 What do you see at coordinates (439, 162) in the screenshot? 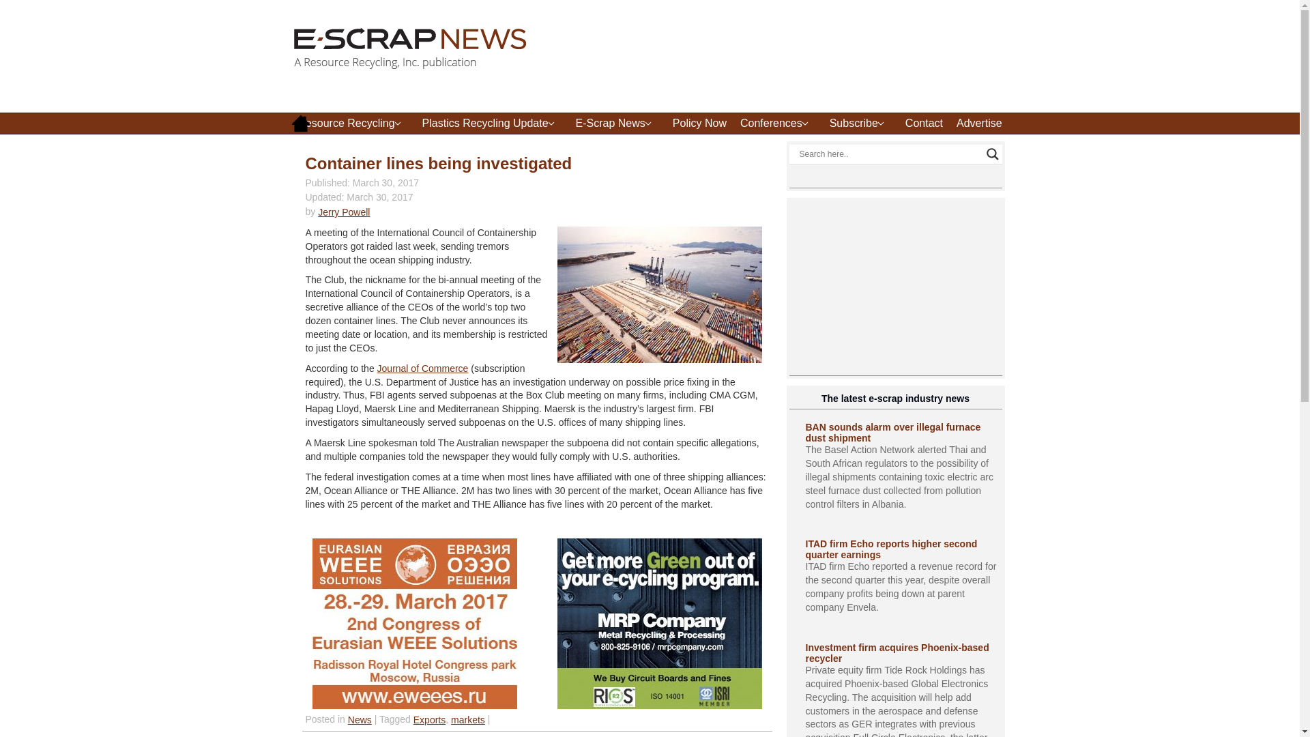
I see `Container lines being investigated` at bounding box center [439, 162].